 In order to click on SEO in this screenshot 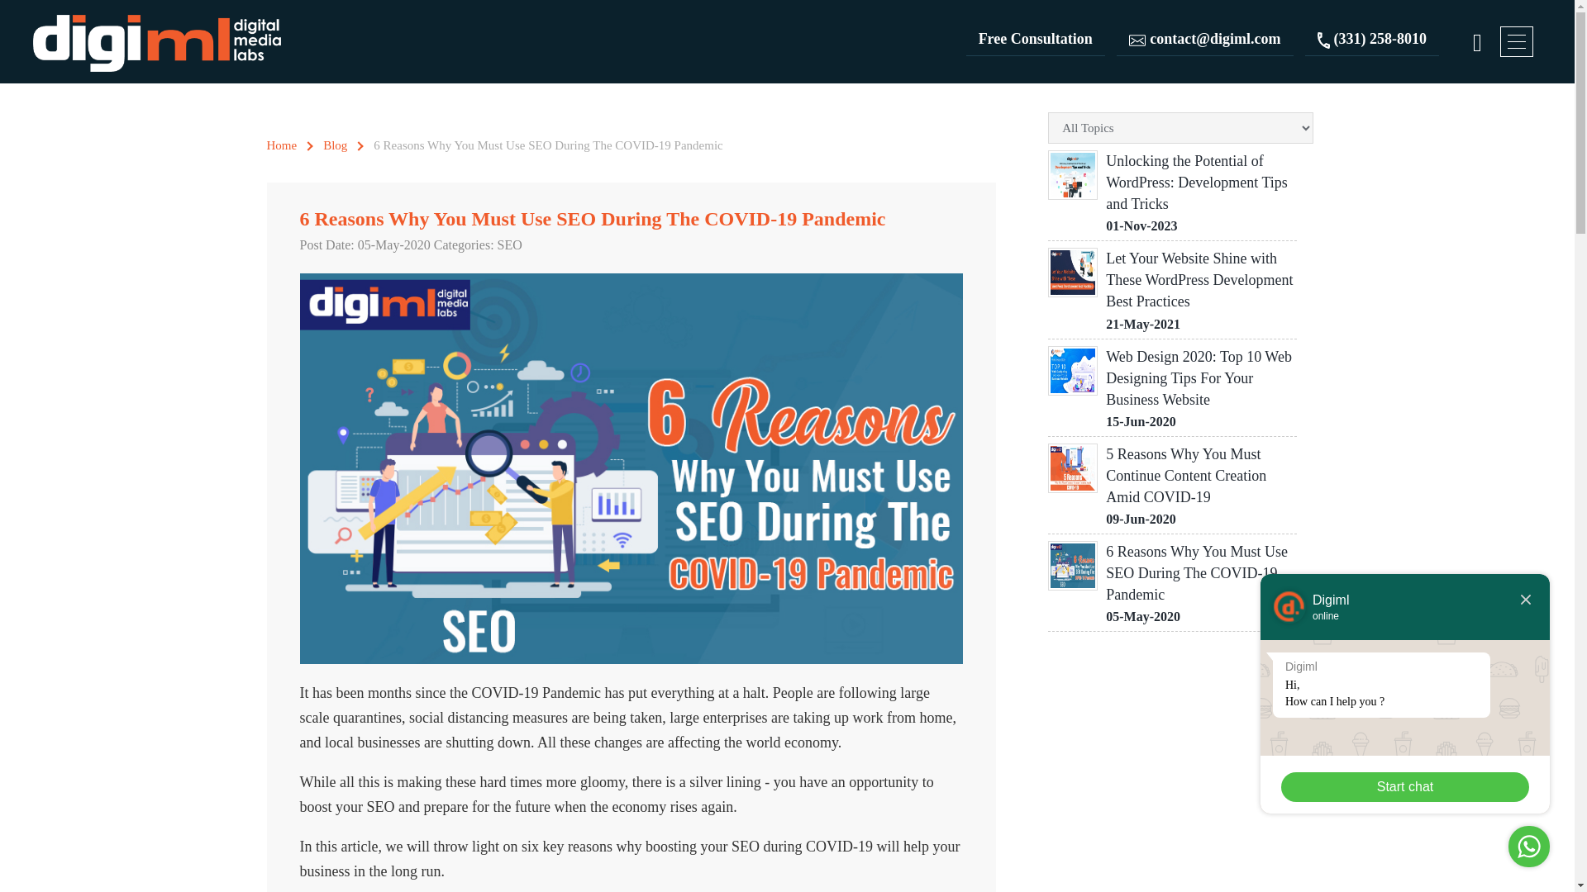, I will do `click(509, 244)`.